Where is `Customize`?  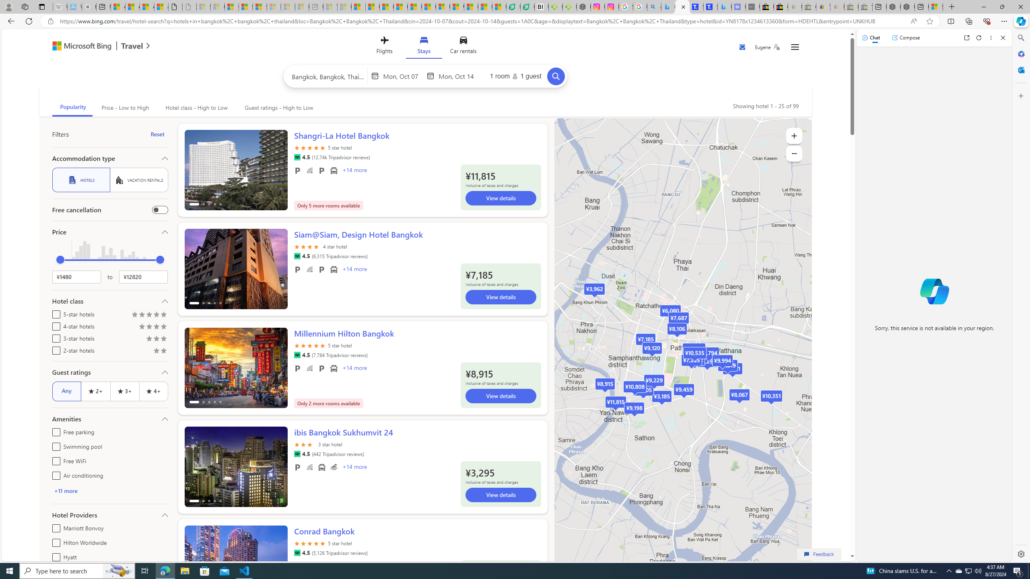
Customize is located at coordinates (1020, 96).